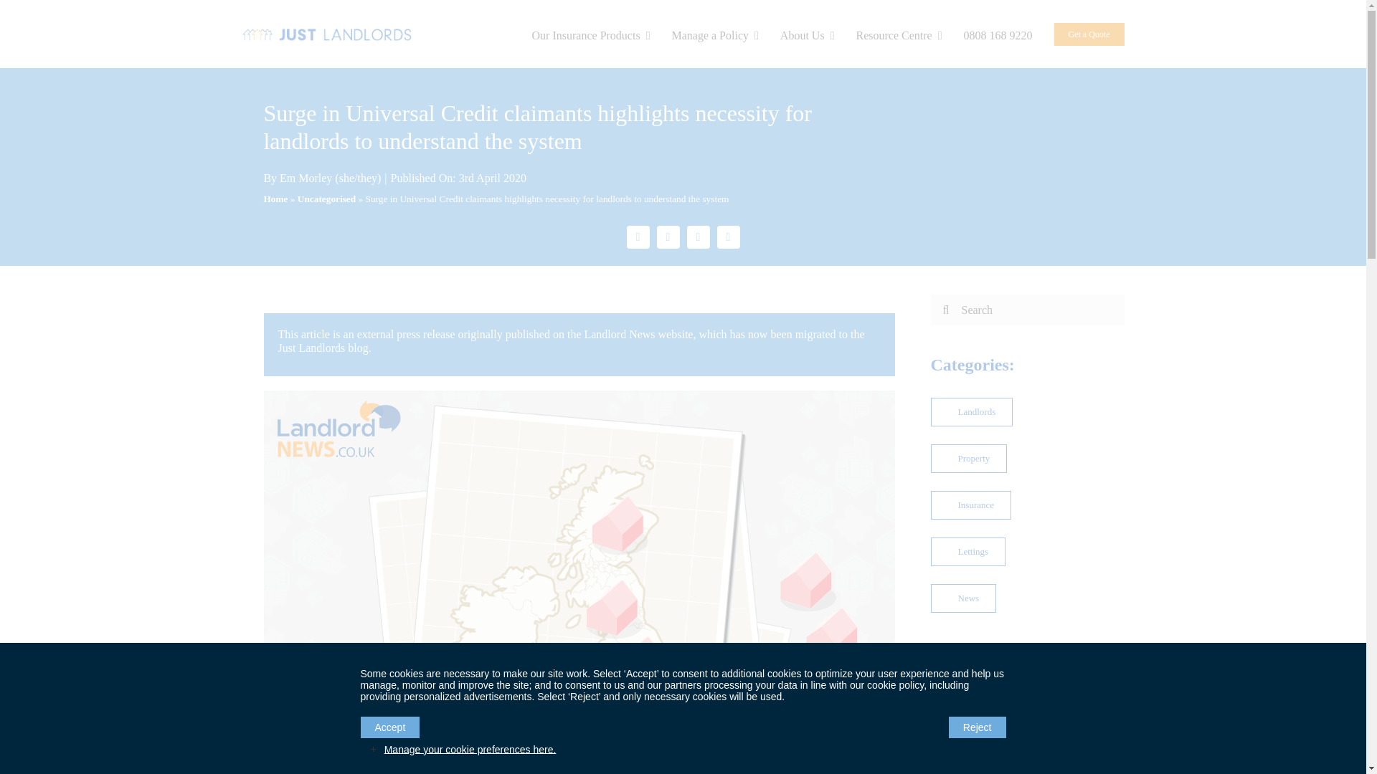 Image resolution: width=1377 pixels, height=774 pixels. What do you see at coordinates (591, 34) in the screenshot?
I see `Products` at bounding box center [591, 34].